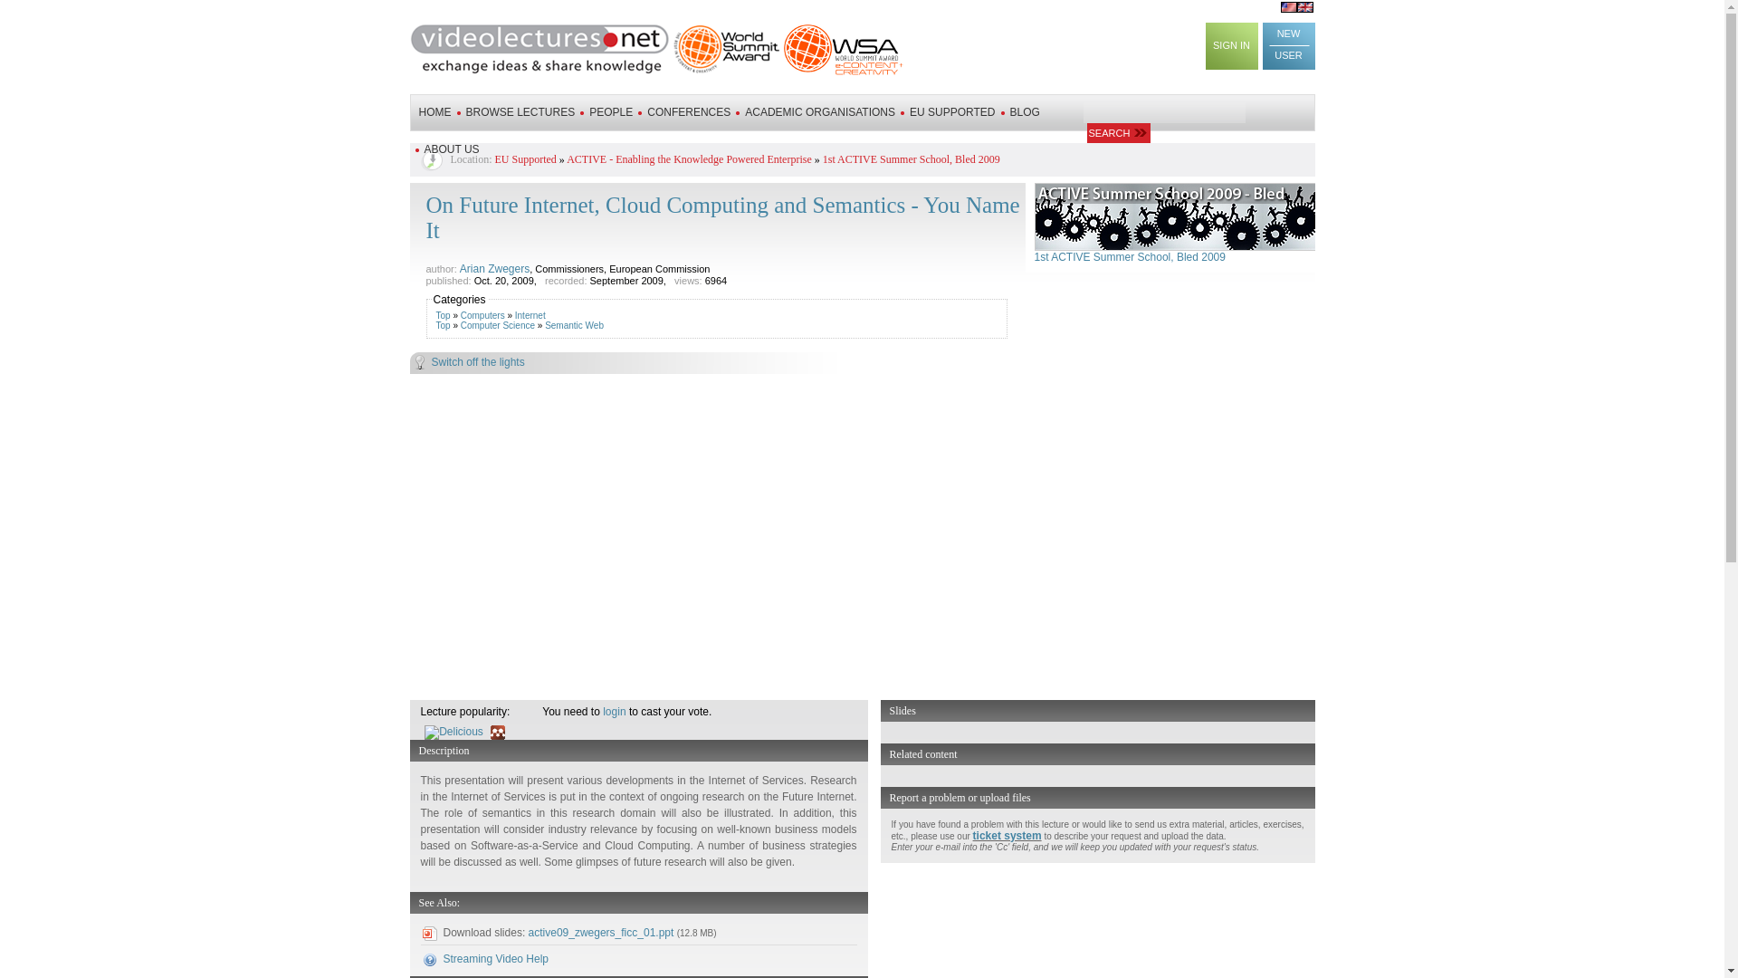 Image resolution: width=1738 pixels, height=978 pixels. I want to click on Semantic Web, so click(574, 326).